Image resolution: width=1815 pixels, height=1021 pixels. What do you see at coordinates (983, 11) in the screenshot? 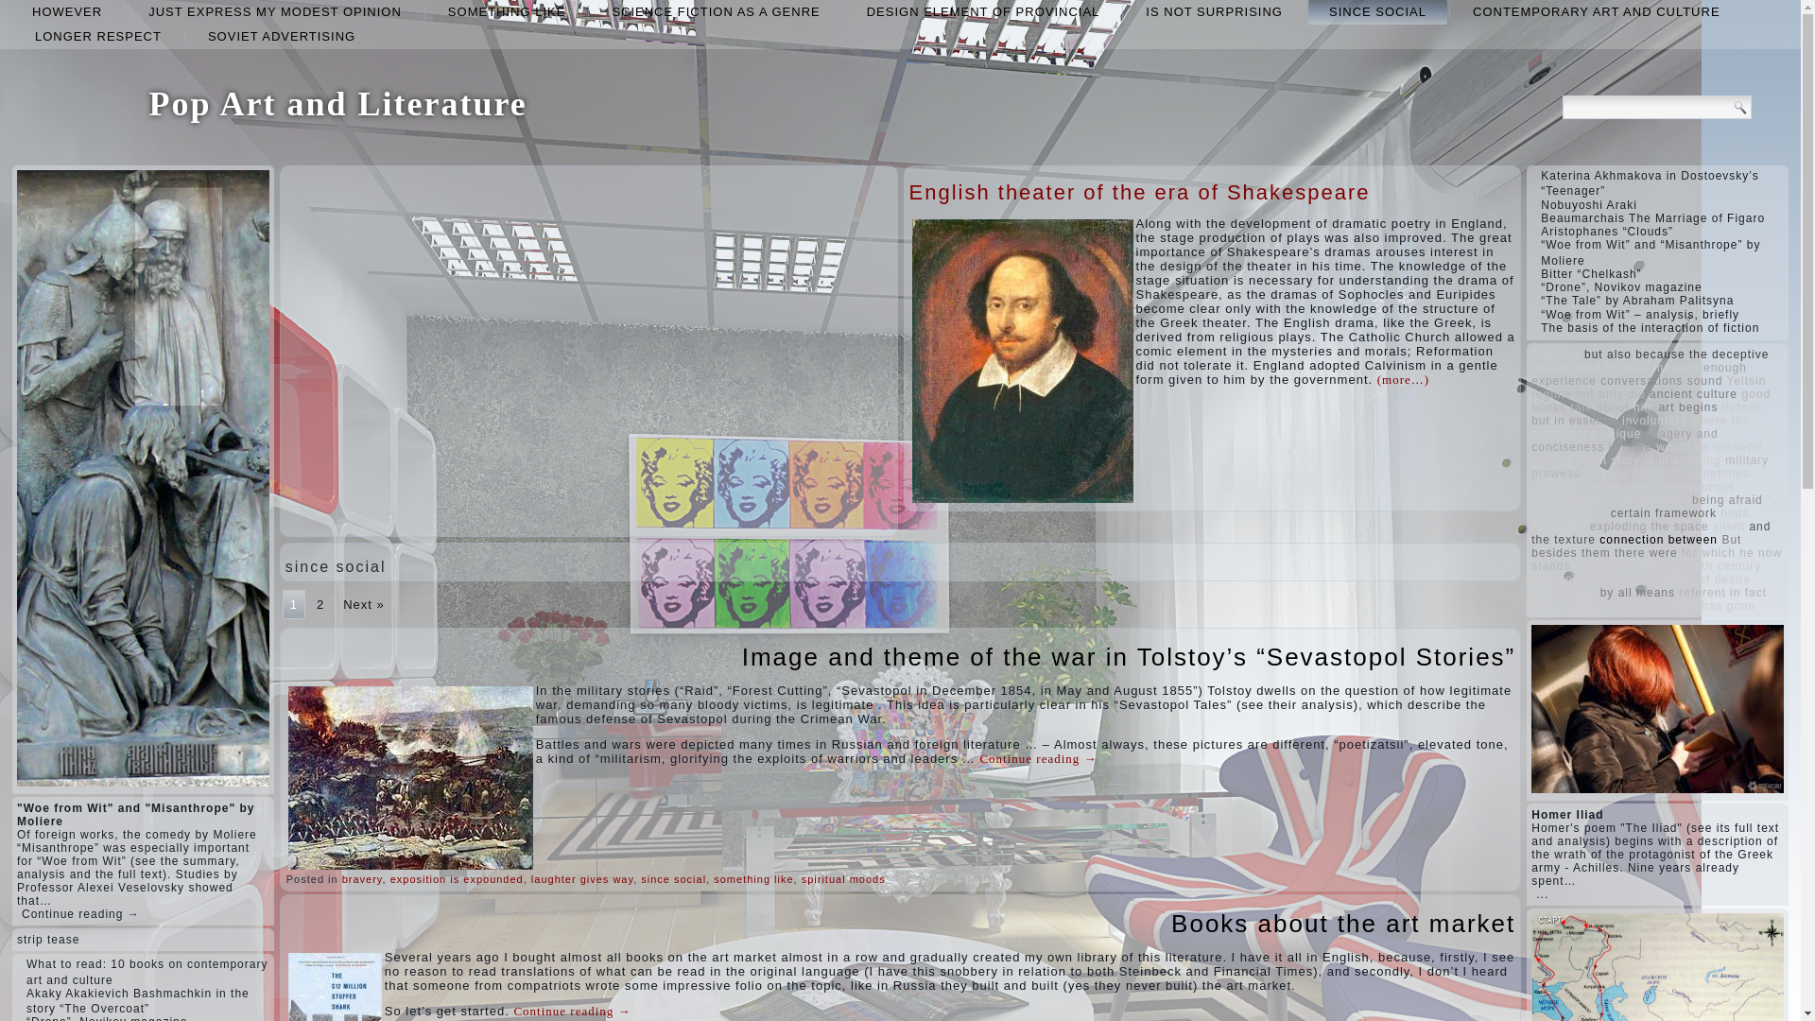
I see `DESIGN ELEMENT OF PROVINCIAL` at bounding box center [983, 11].